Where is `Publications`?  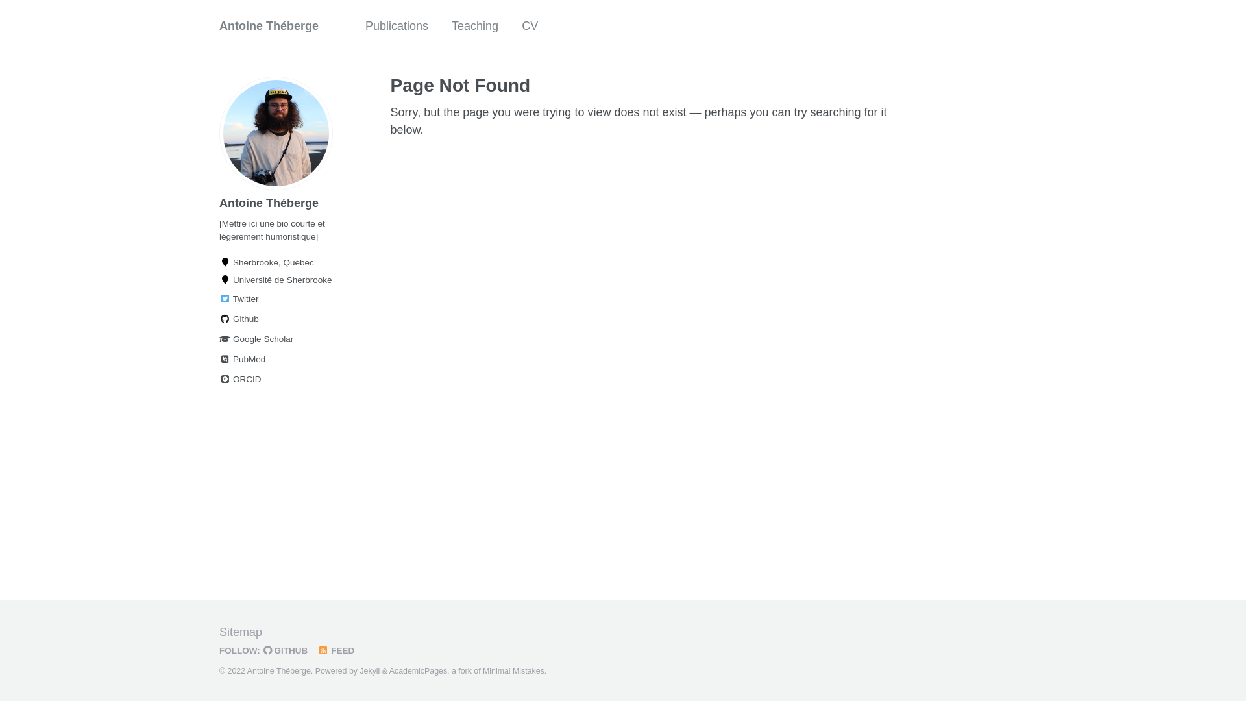
Publications is located at coordinates (397, 26).